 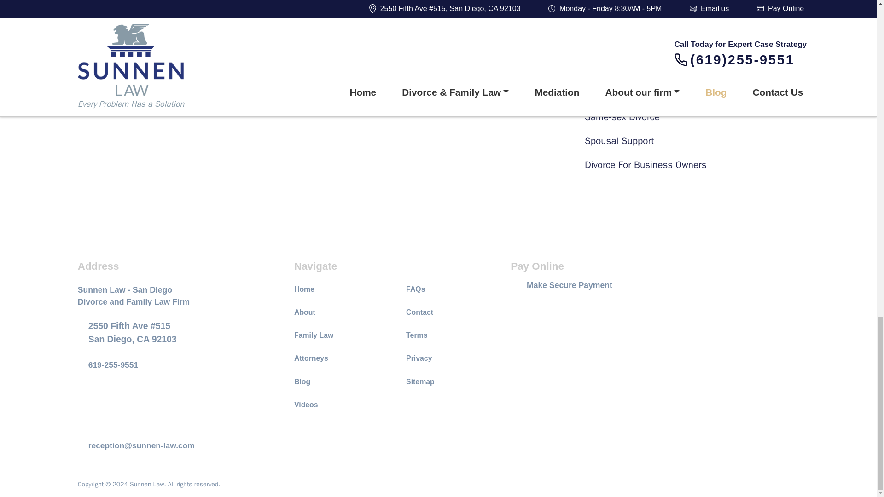 I want to click on Same-sex Divorce, so click(x=694, y=117).